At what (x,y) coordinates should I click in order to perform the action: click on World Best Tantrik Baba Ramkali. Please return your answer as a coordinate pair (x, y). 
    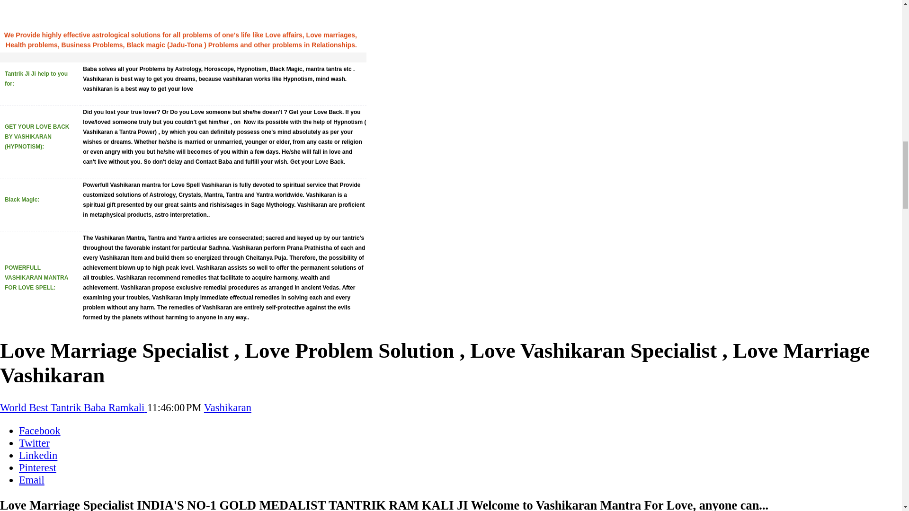
    Looking at the image, I should click on (74, 407).